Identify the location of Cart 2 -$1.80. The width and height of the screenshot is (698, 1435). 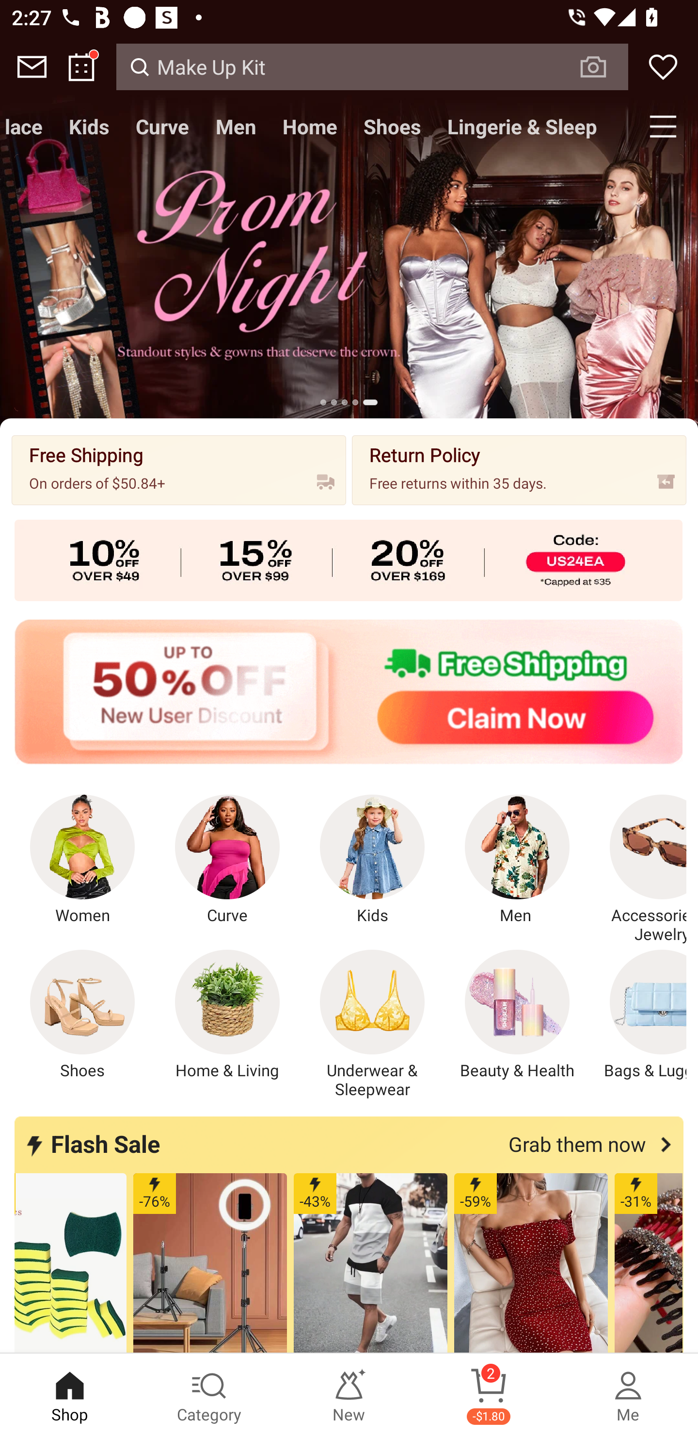
(489, 1394).